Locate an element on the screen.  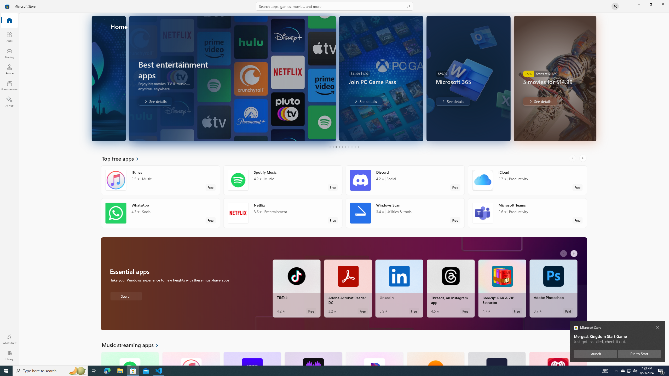
TikTok. Average rating of 4.2 out of five stars. Free   is located at coordinates (296, 288).